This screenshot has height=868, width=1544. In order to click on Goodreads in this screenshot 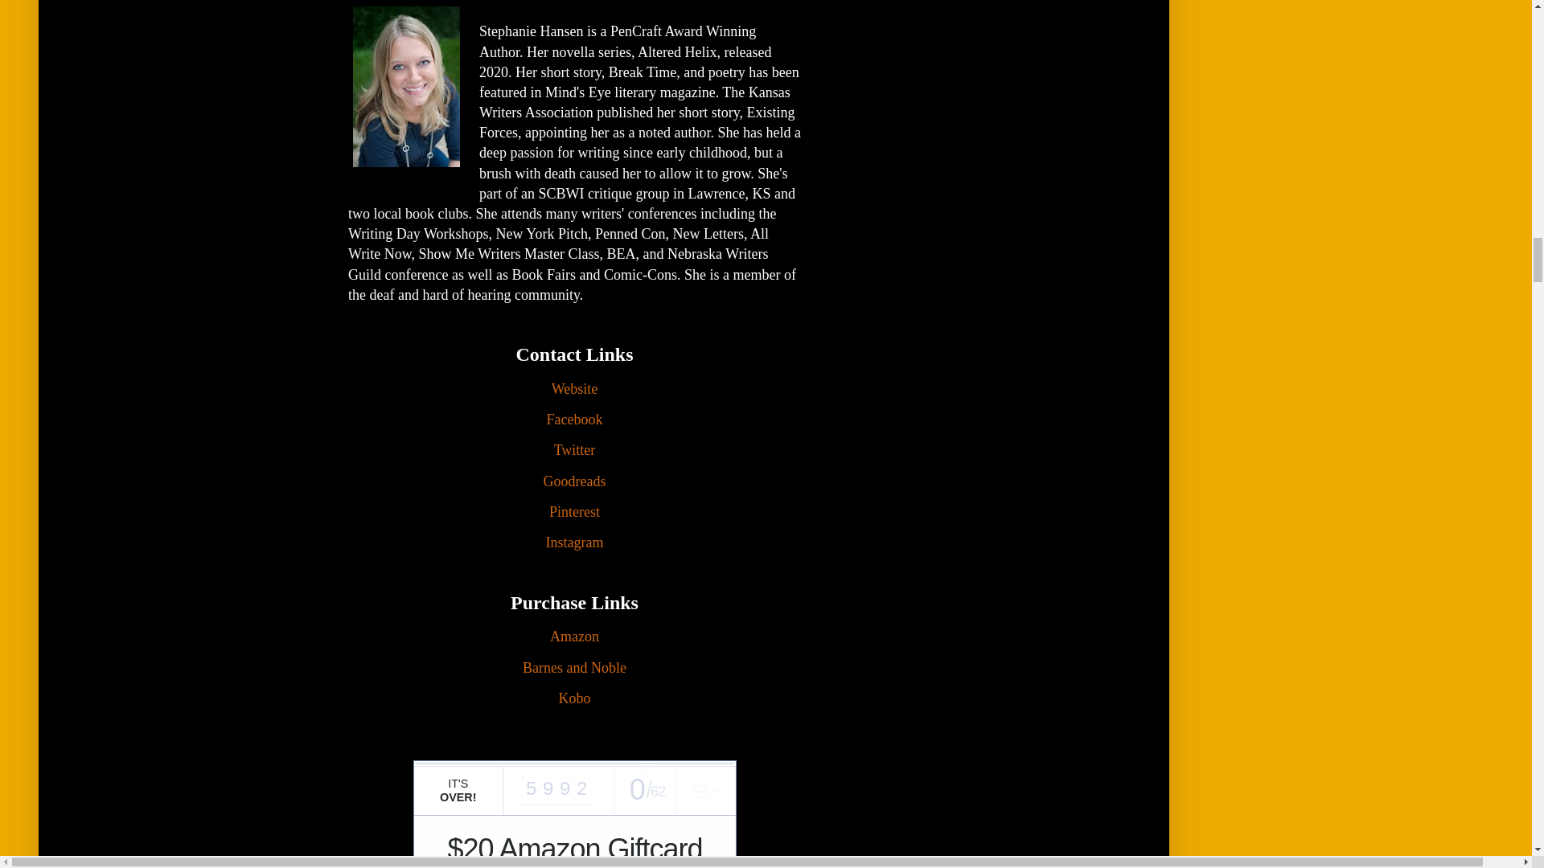, I will do `click(574, 482)`.